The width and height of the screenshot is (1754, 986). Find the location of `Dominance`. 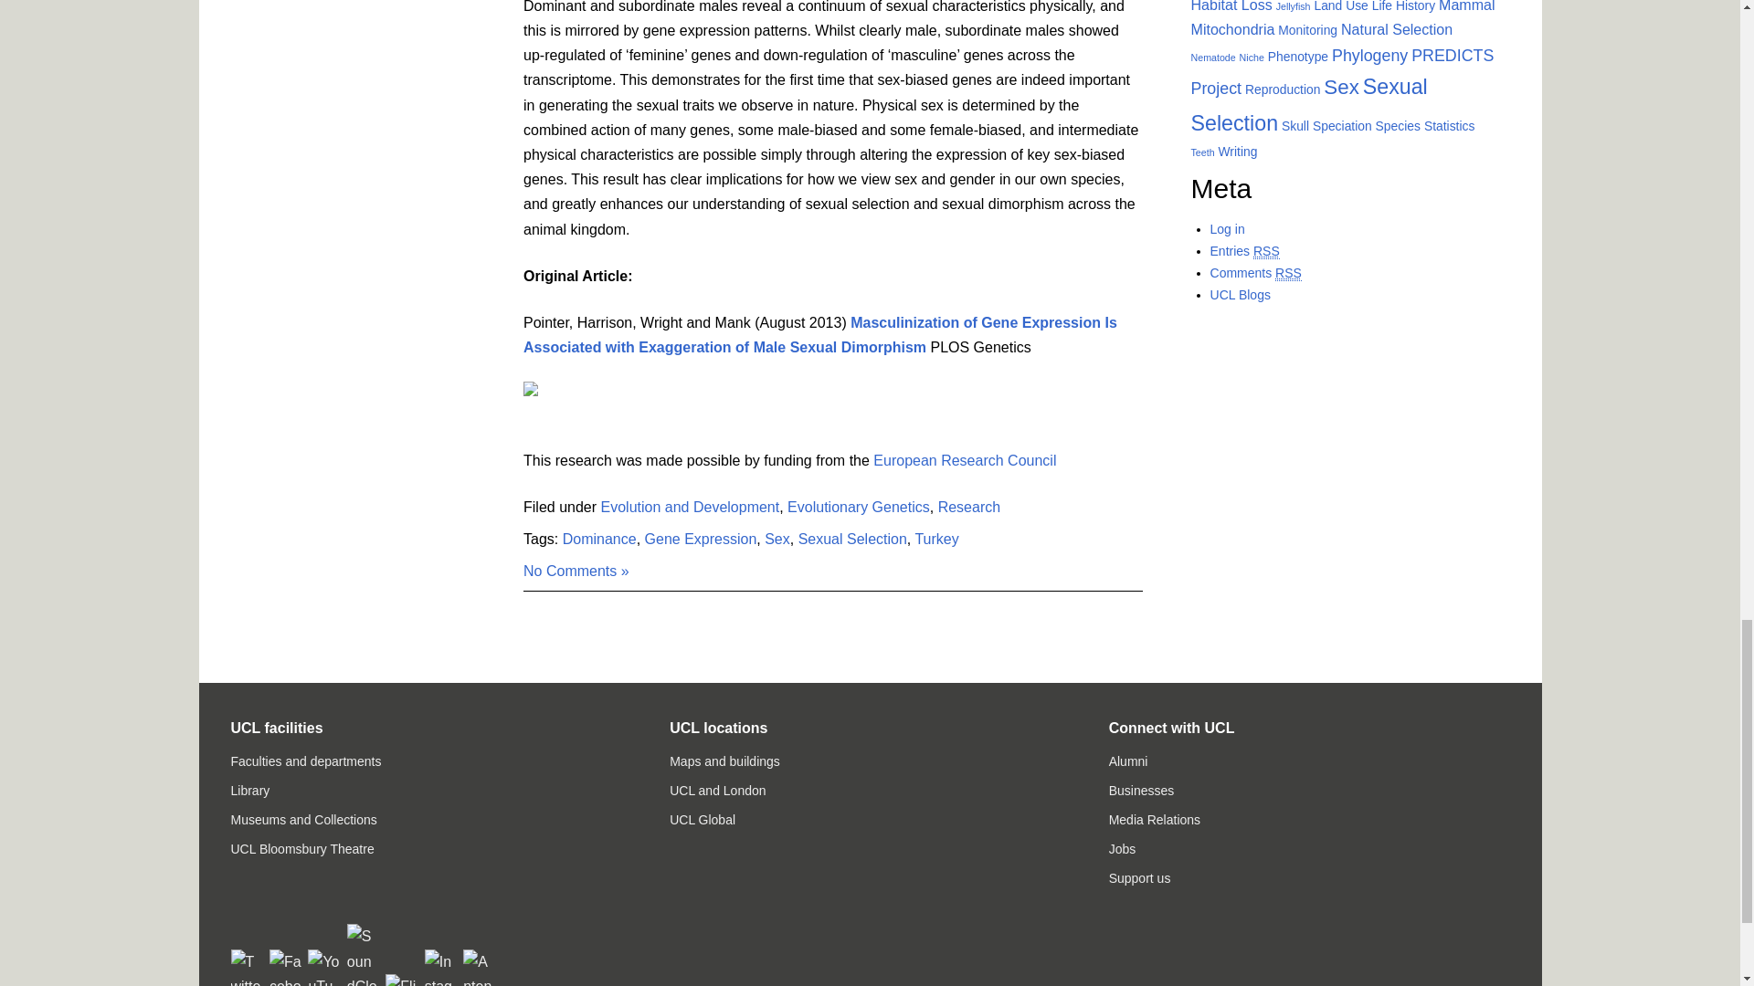

Dominance is located at coordinates (599, 539).